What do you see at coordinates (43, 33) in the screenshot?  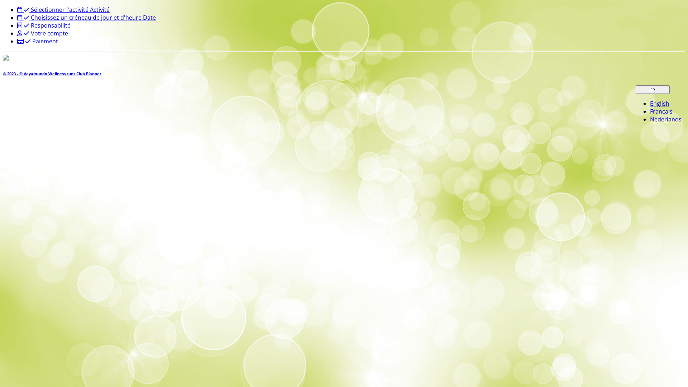 I see `Votre compte` at bounding box center [43, 33].